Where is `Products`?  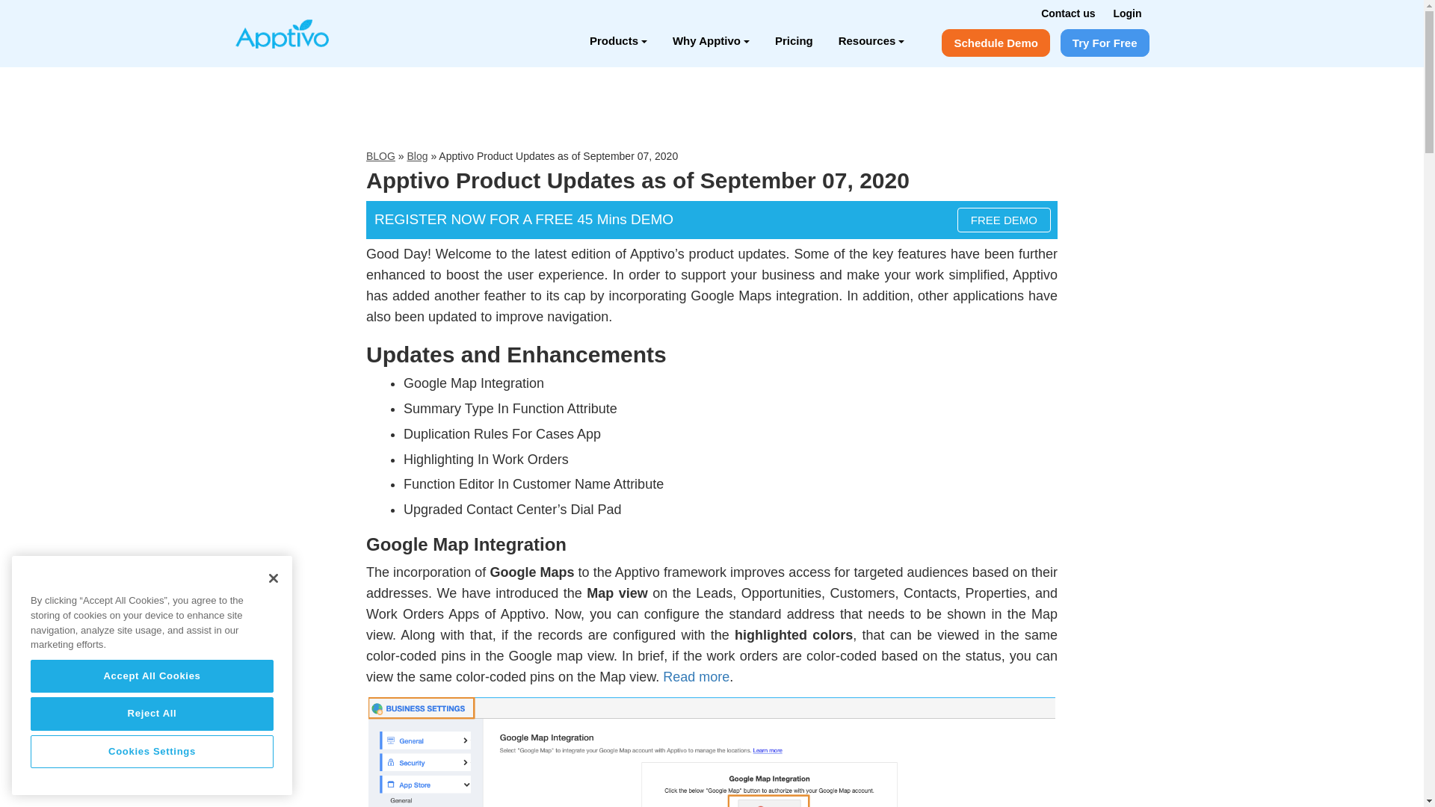 Products is located at coordinates (618, 40).